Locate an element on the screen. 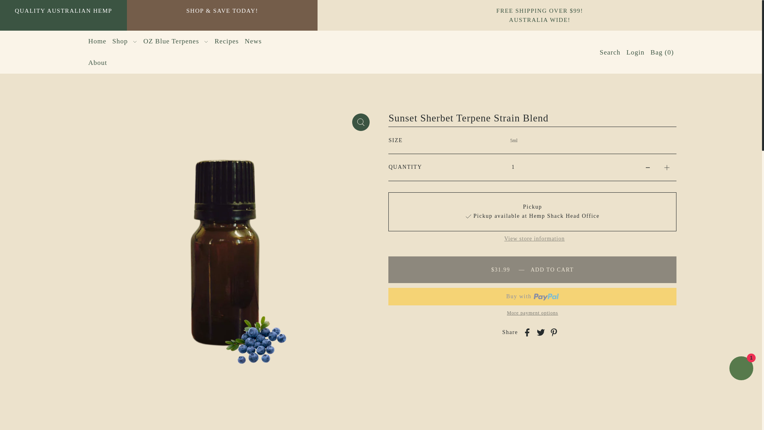 The width and height of the screenshot is (764, 430). News is located at coordinates (253, 41).